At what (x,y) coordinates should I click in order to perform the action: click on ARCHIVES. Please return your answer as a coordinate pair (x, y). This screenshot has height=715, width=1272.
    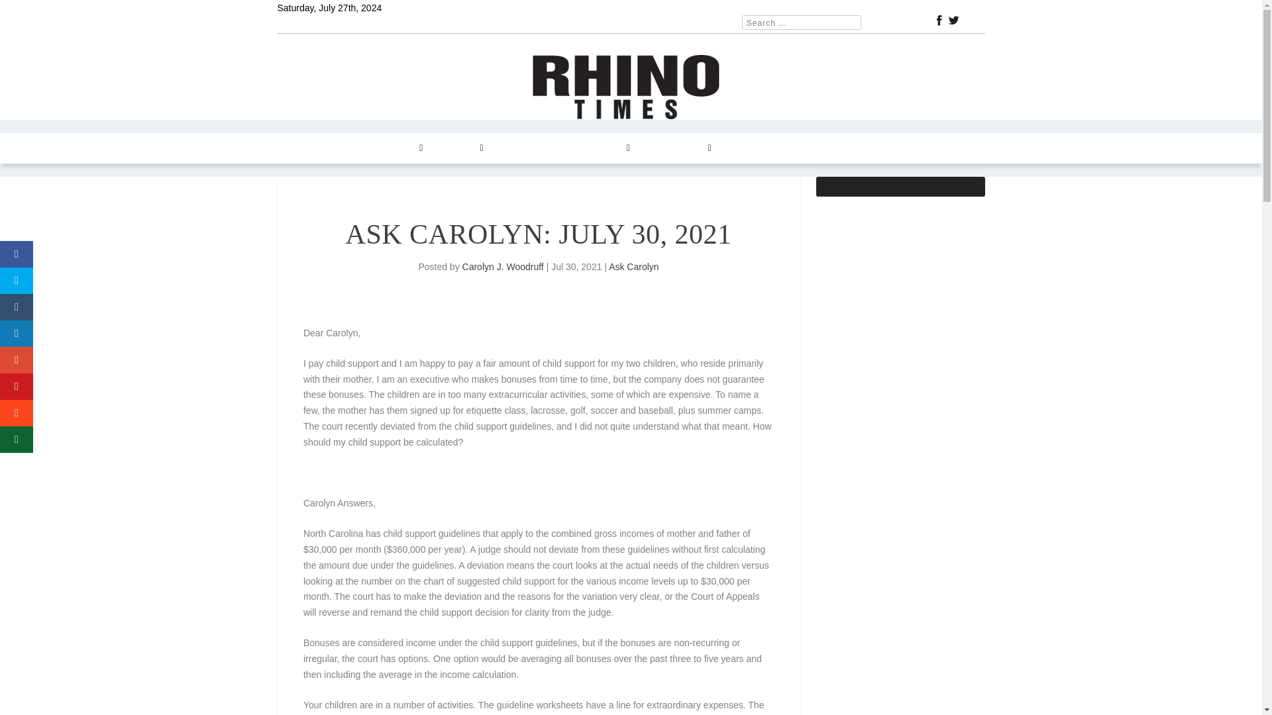
    Looking at the image, I should click on (603, 148).